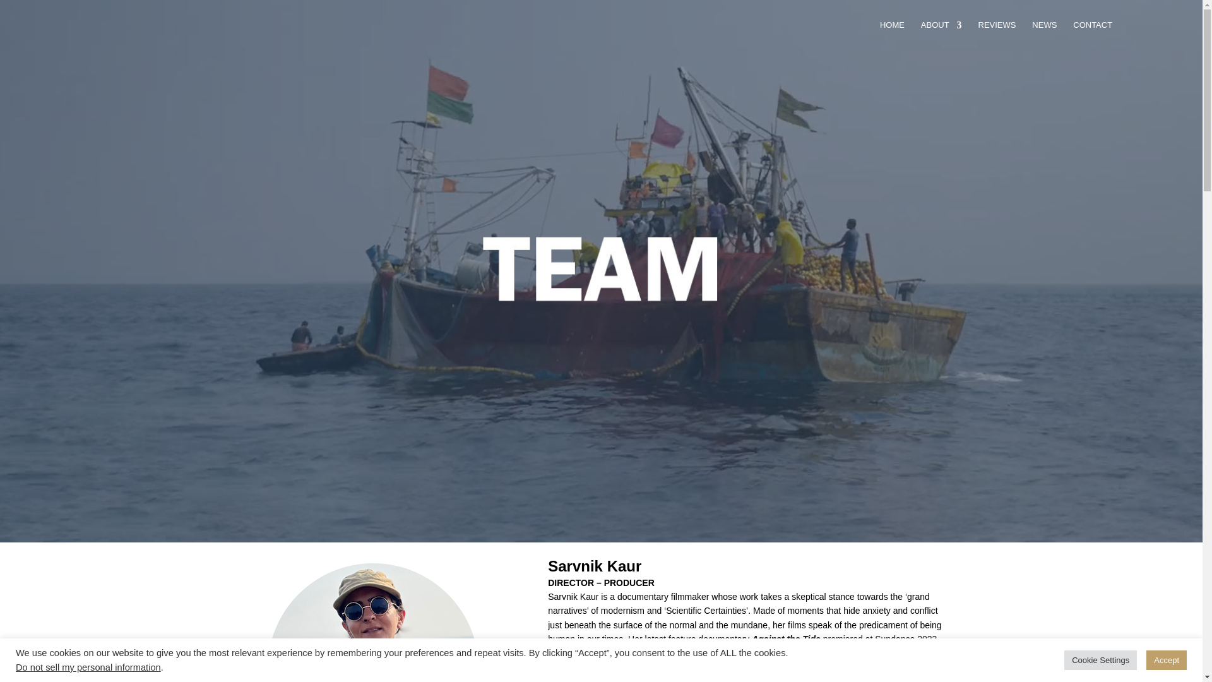  I want to click on Do not sell my personal information, so click(88, 667).